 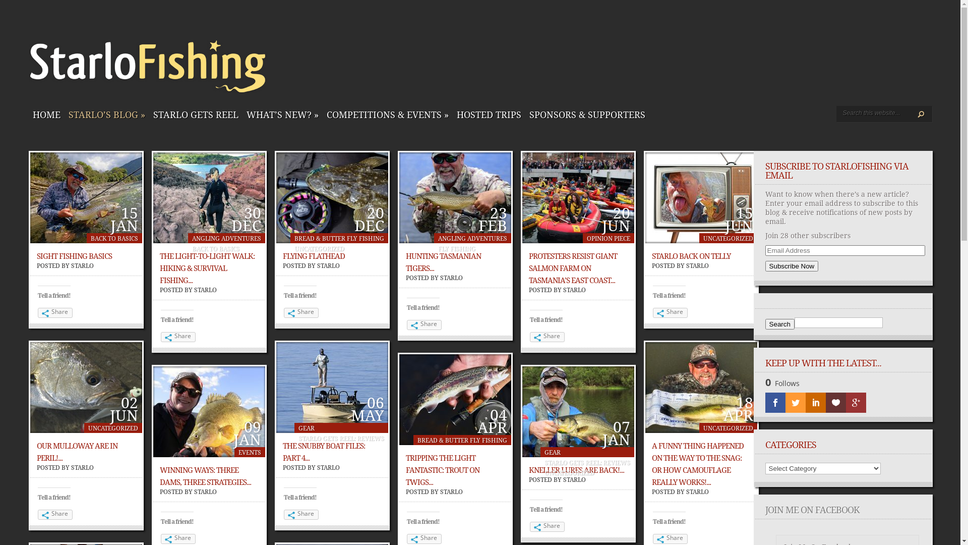 What do you see at coordinates (329, 468) in the screenshot?
I see `STARLO` at bounding box center [329, 468].